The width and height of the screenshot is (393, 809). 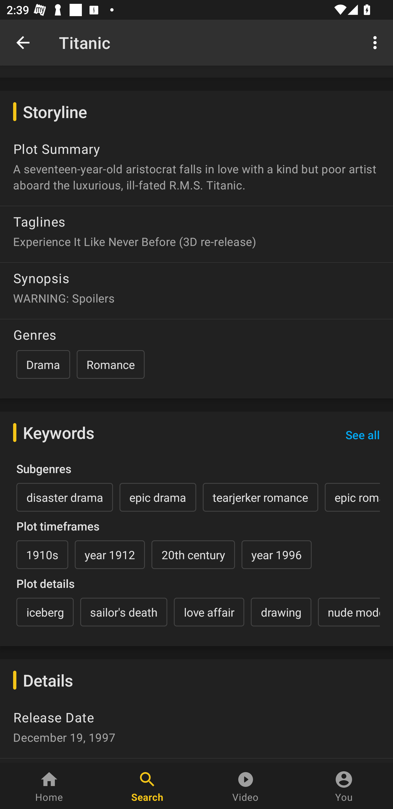 I want to click on iceberg, so click(x=45, y=612).